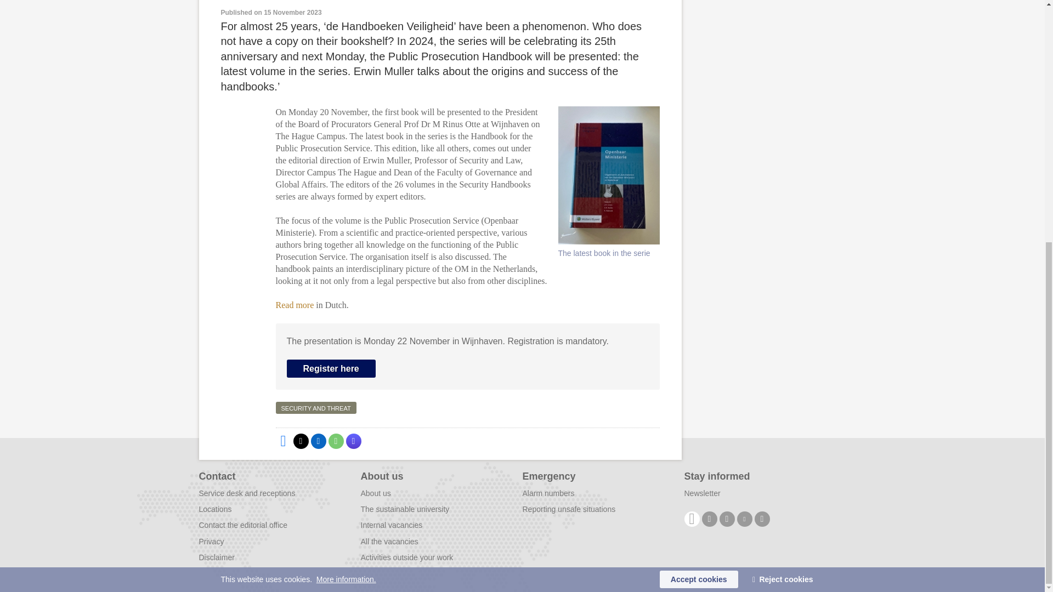 This screenshot has width=1053, height=592. Describe the element at coordinates (335, 441) in the screenshot. I see `Share by WhatsApp` at that location.